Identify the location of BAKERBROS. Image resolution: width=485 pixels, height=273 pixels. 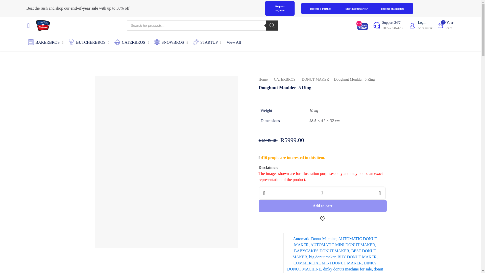
(421, 25).